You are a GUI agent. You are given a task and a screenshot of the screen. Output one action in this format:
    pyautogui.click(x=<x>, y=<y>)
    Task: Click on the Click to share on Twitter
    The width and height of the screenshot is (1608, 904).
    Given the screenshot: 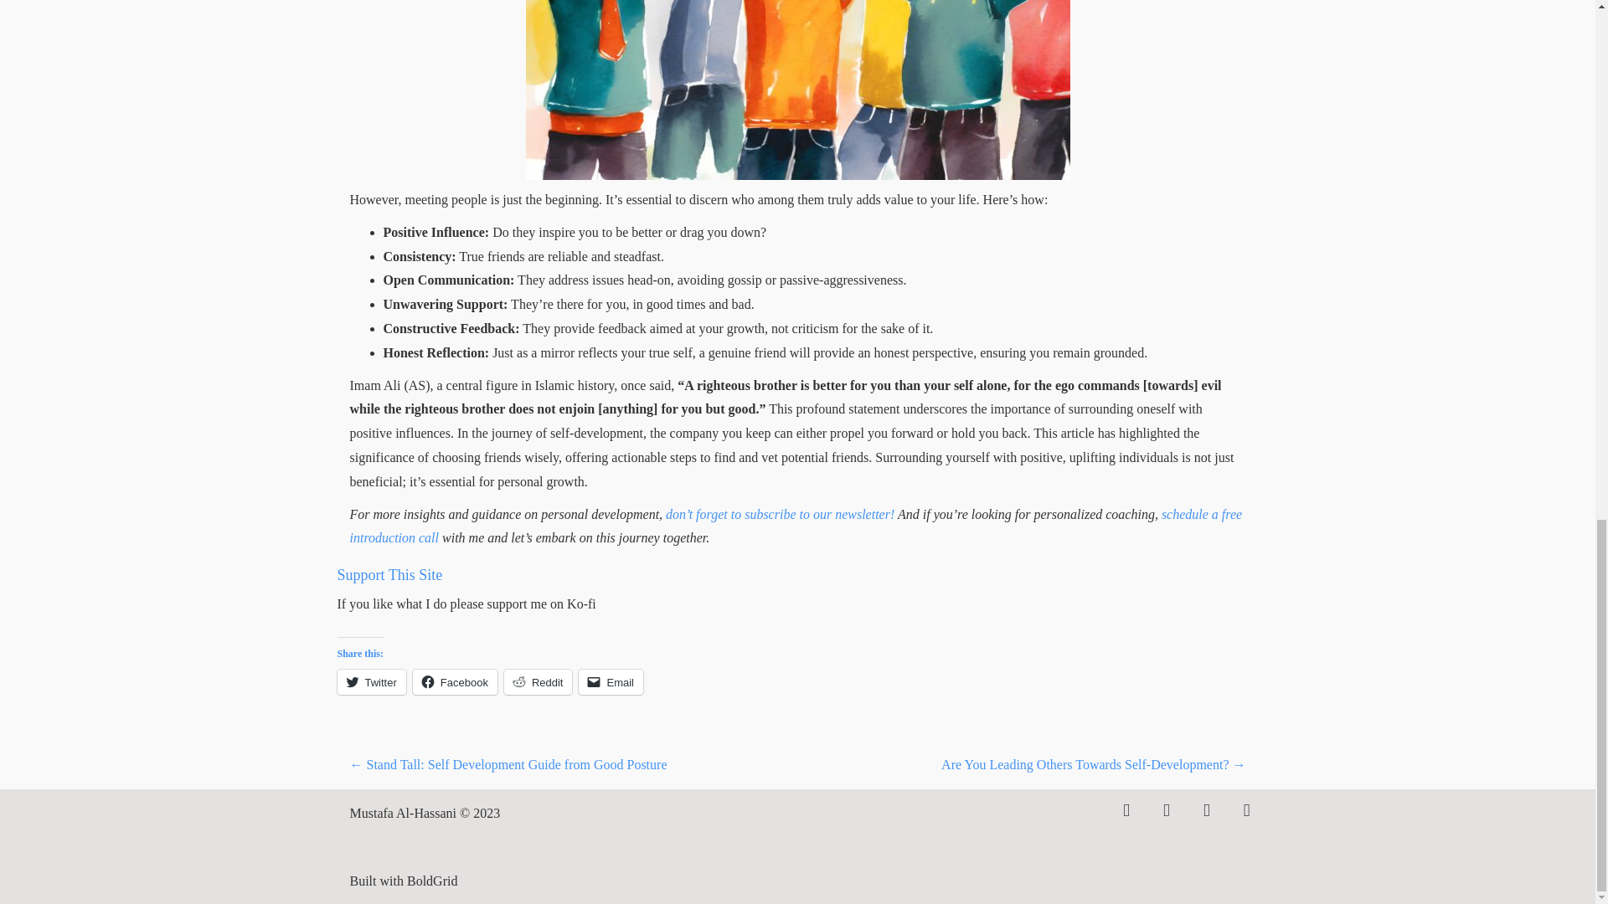 What is the action you would take?
    pyautogui.click(x=370, y=682)
    